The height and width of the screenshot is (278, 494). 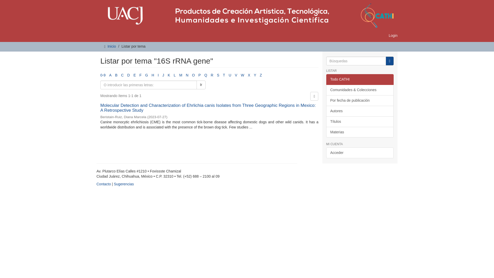 I want to click on E, so click(x=135, y=75).